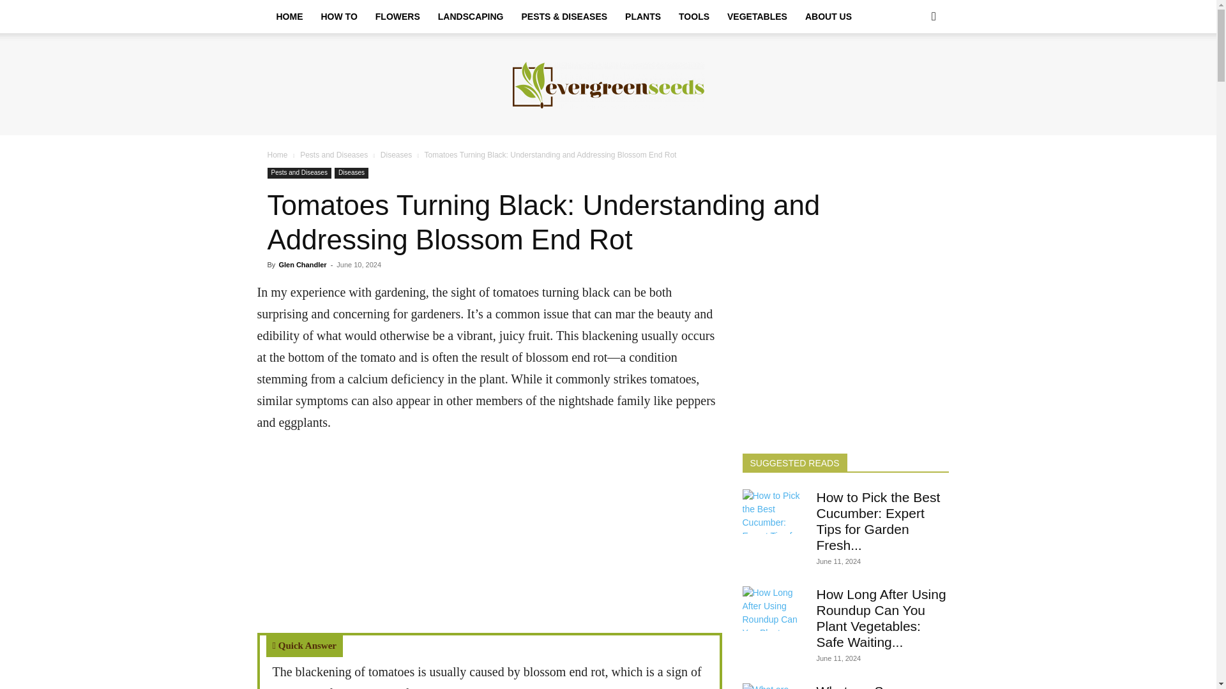 The width and height of the screenshot is (1226, 689). Describe the element at coordinates (334, 154) in the screenshot. I see `View all posts in Pests and Diseases` at that location.